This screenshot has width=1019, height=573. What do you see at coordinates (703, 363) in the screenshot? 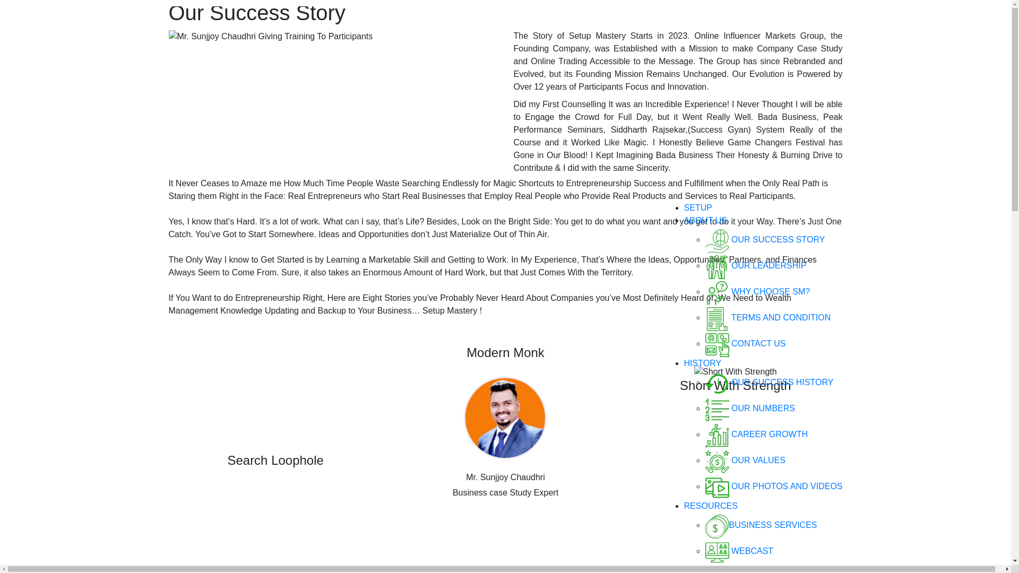
I see `HISTORY` at bounding box center [703, 363].